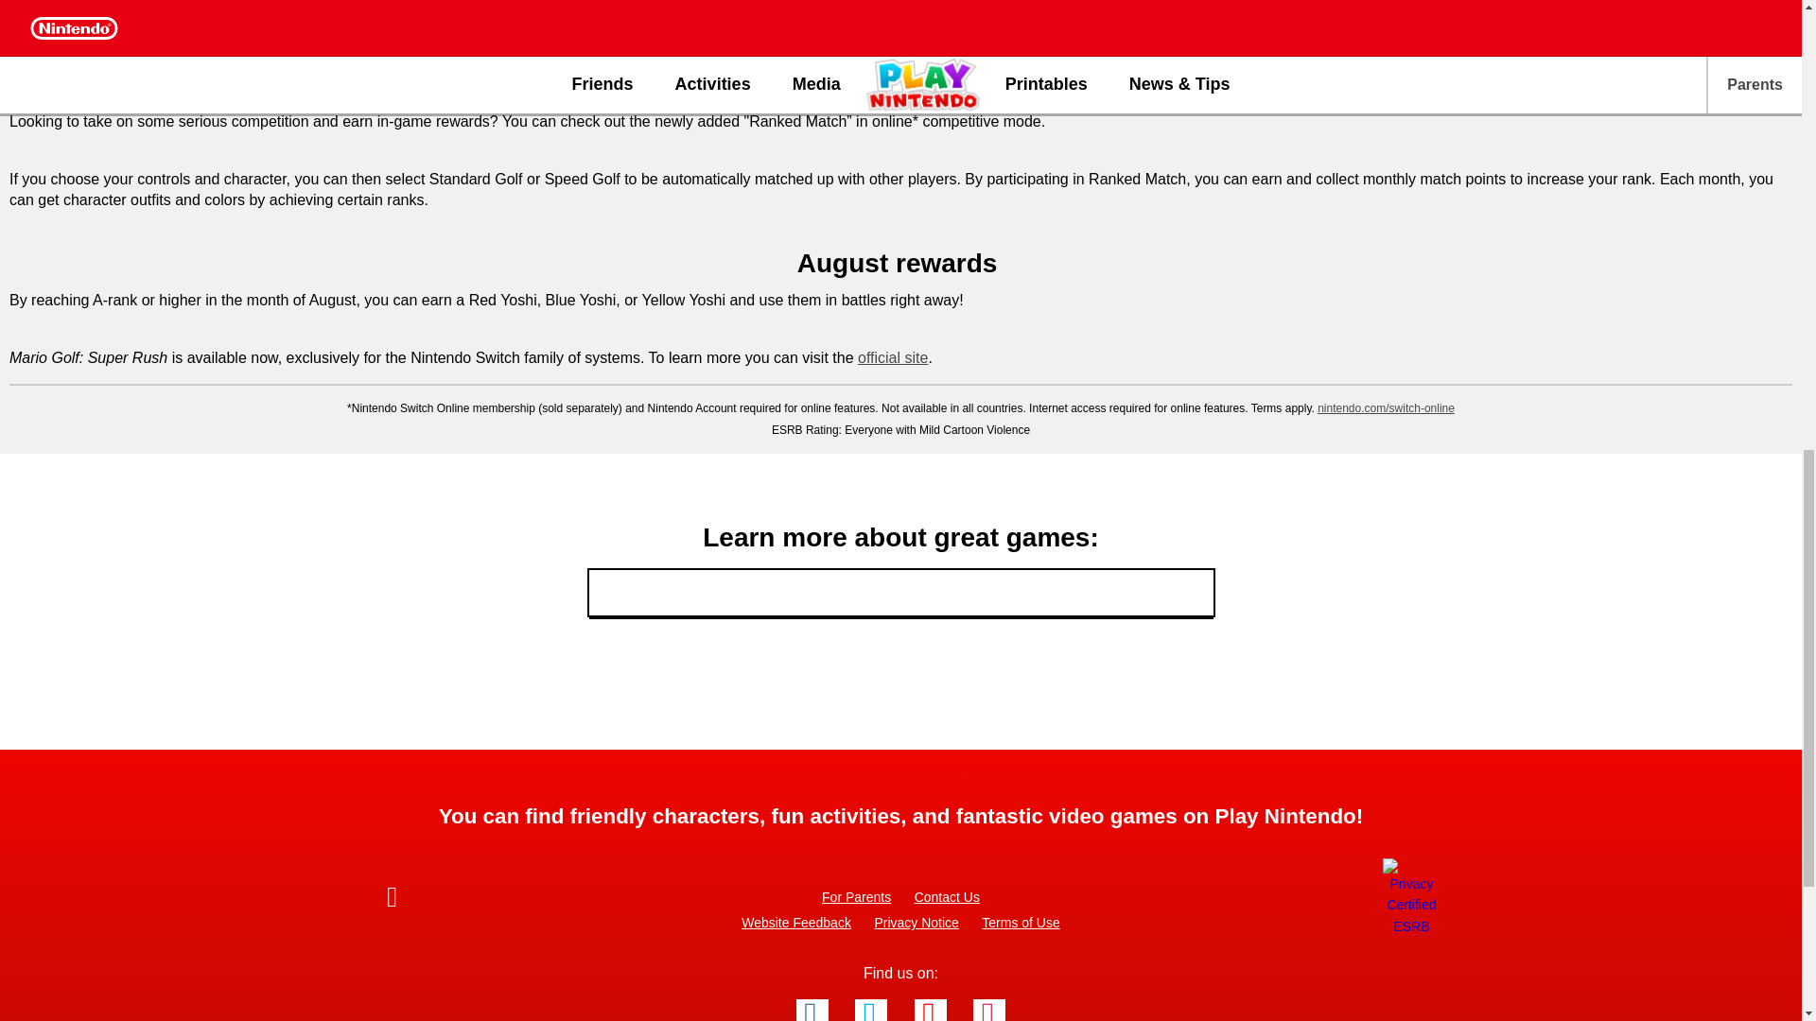 The width and height of the screenshot is (1816, 1021). Describe the element at coordinates (931, 1010) in the screenshot. I see `YouTube` at that location.